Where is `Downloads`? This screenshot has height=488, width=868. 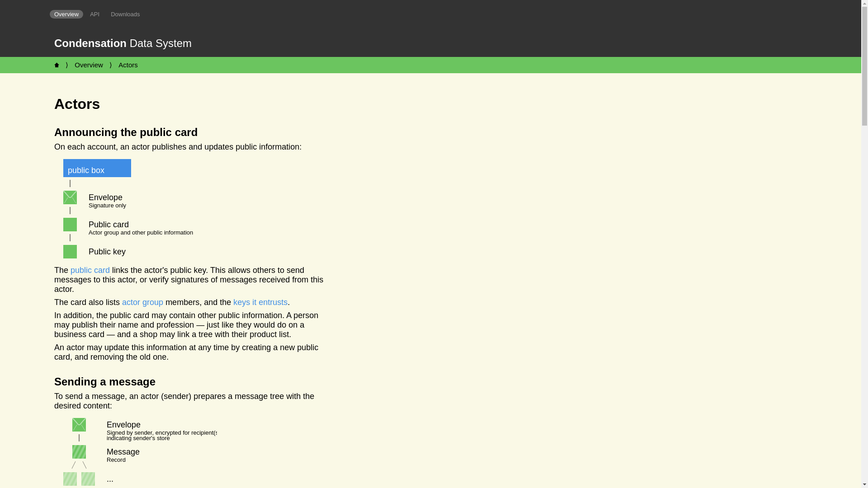 Downloads is located at coordinates (125, 14).